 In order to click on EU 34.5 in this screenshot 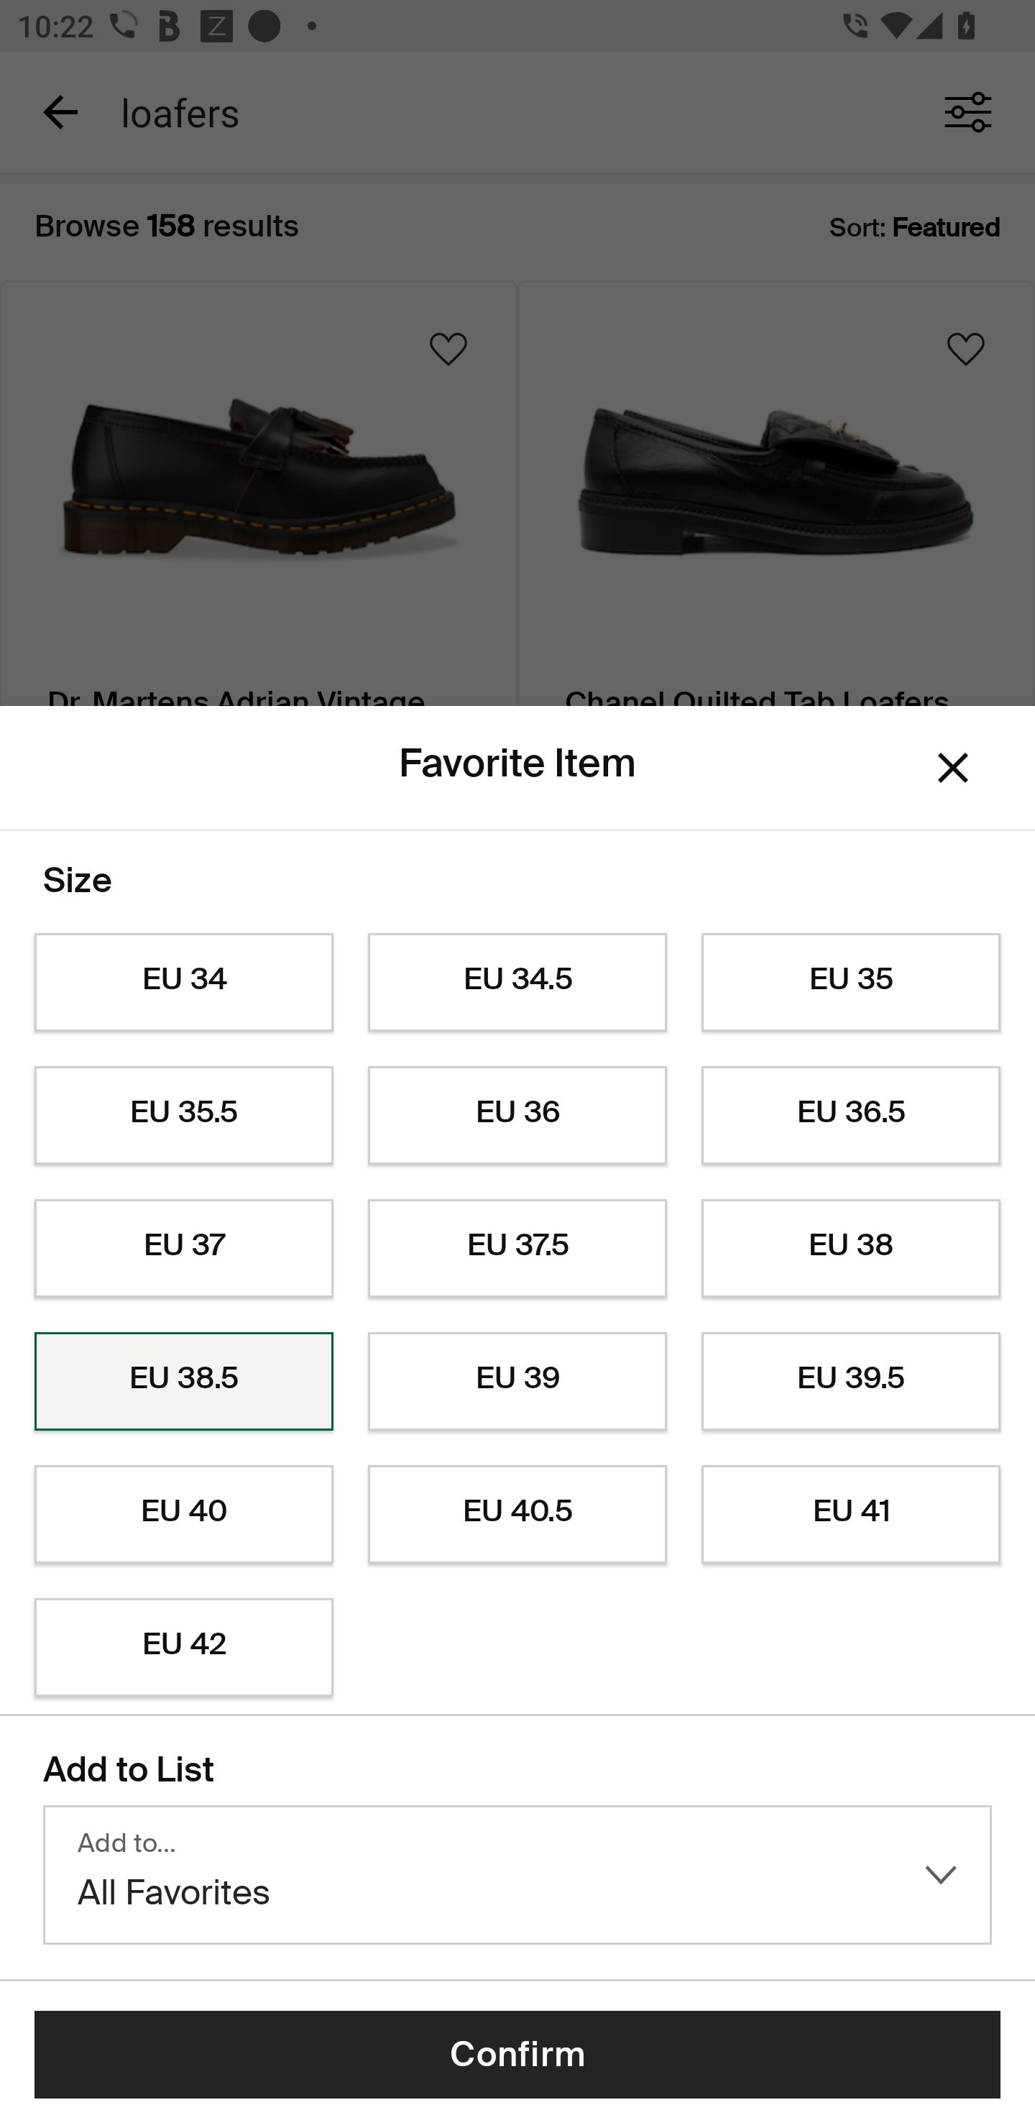, I will do `click(517, 983)`.